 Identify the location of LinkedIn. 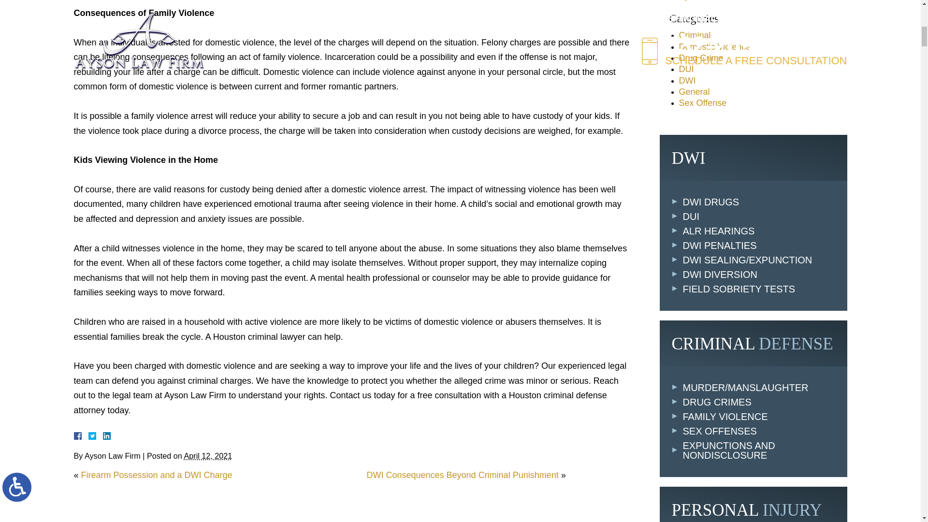
(102, 436).